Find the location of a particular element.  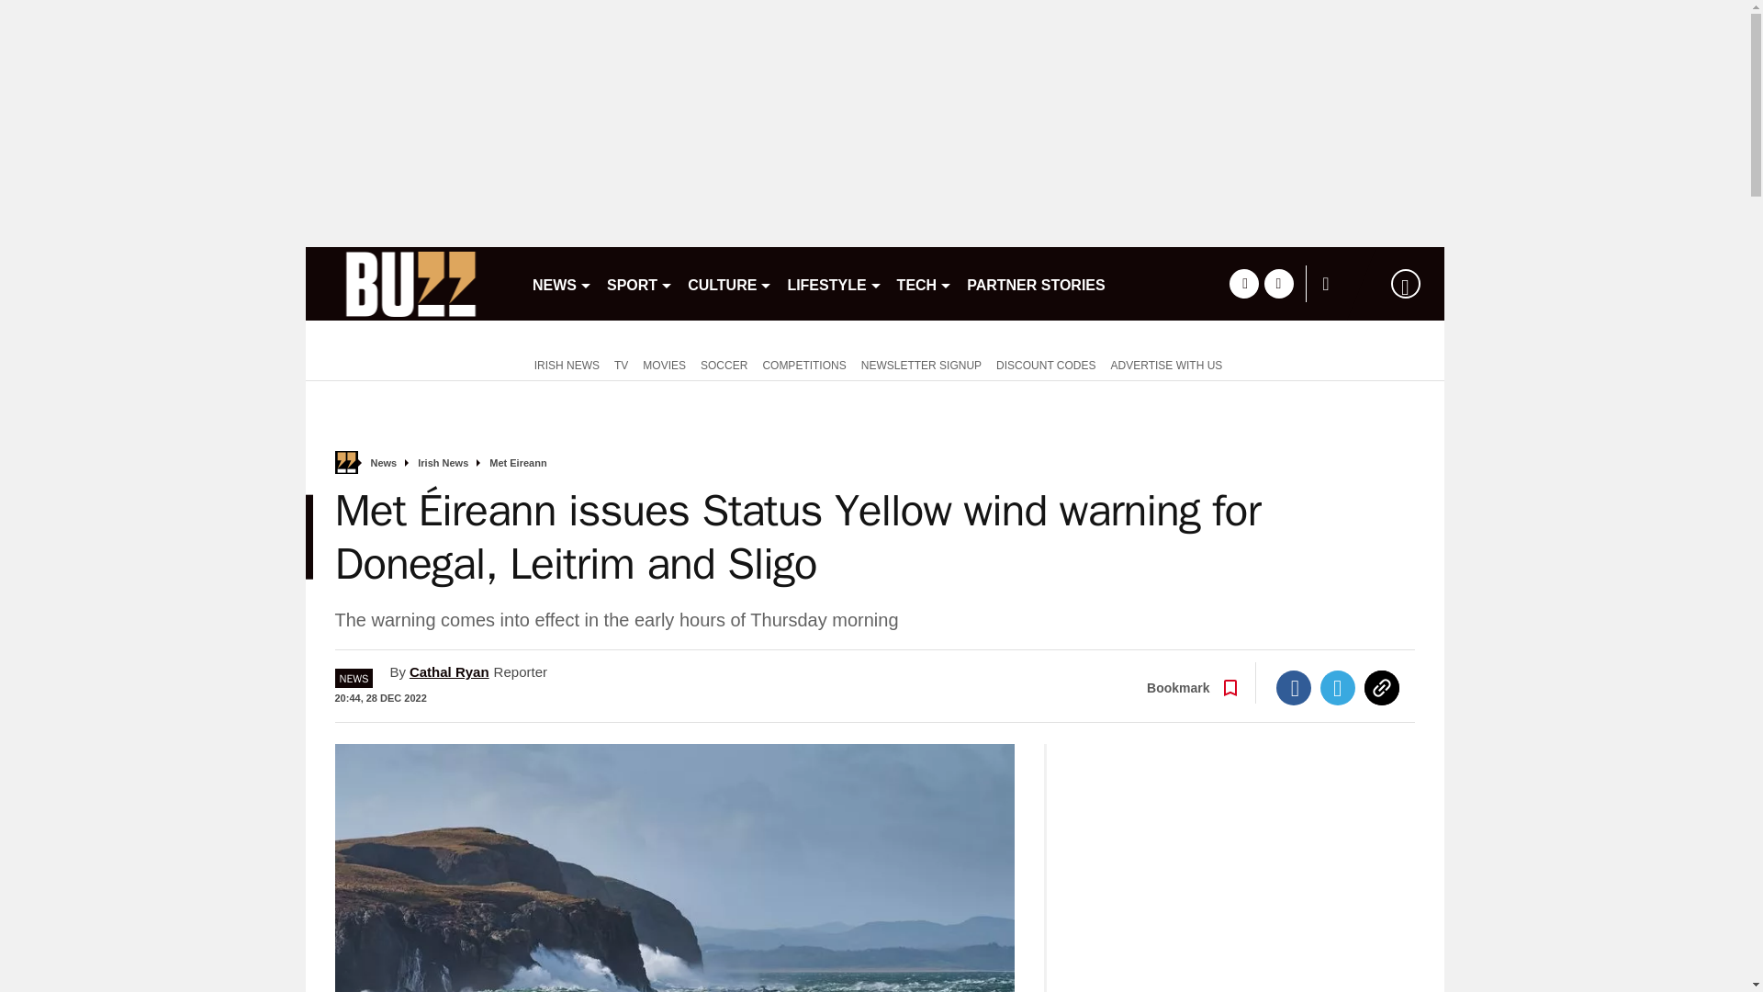

LIFESTYLE is located at coordinates (834, 283).